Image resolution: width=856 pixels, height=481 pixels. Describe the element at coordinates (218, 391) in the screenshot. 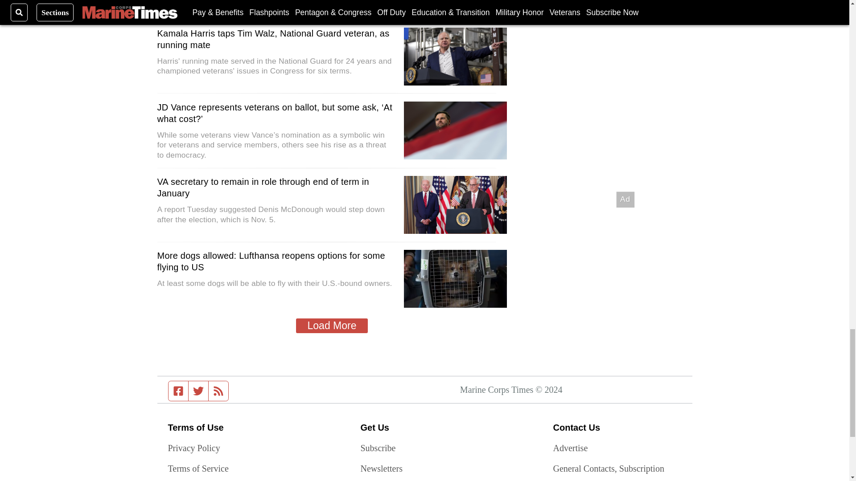

I see `RSS feed` at that location.